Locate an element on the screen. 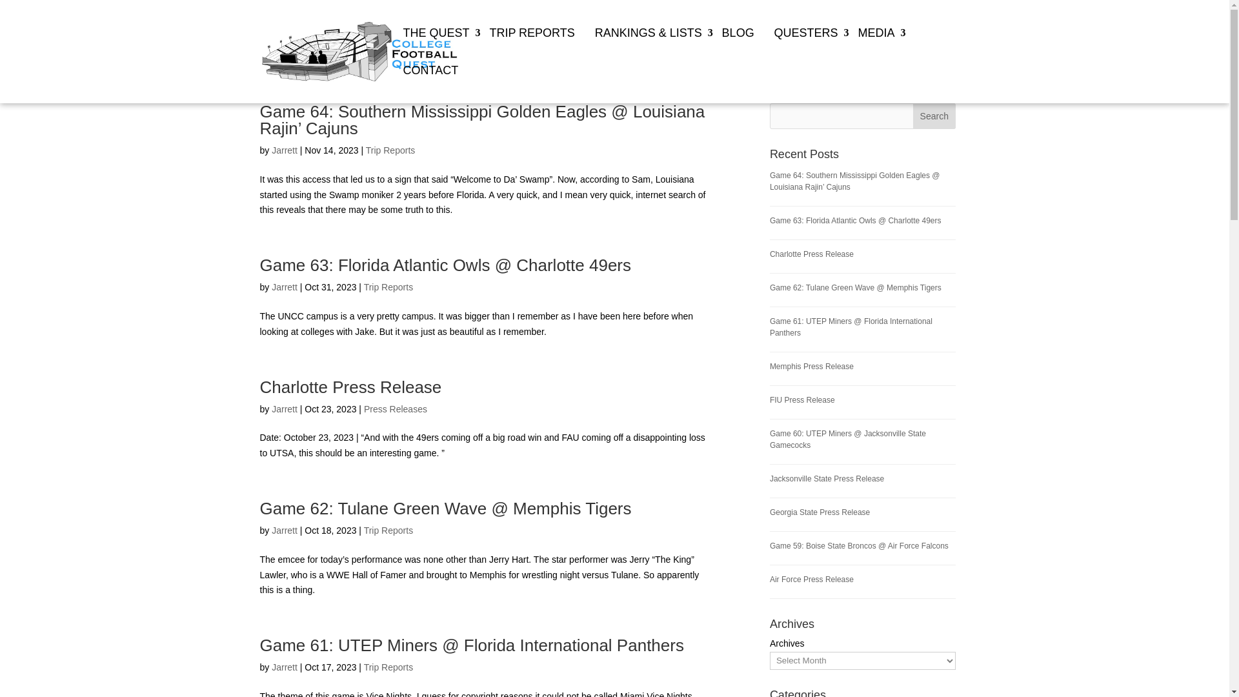 This screenshot has height=697, width=1239. CONTACT is located at coordinates (432, 84).